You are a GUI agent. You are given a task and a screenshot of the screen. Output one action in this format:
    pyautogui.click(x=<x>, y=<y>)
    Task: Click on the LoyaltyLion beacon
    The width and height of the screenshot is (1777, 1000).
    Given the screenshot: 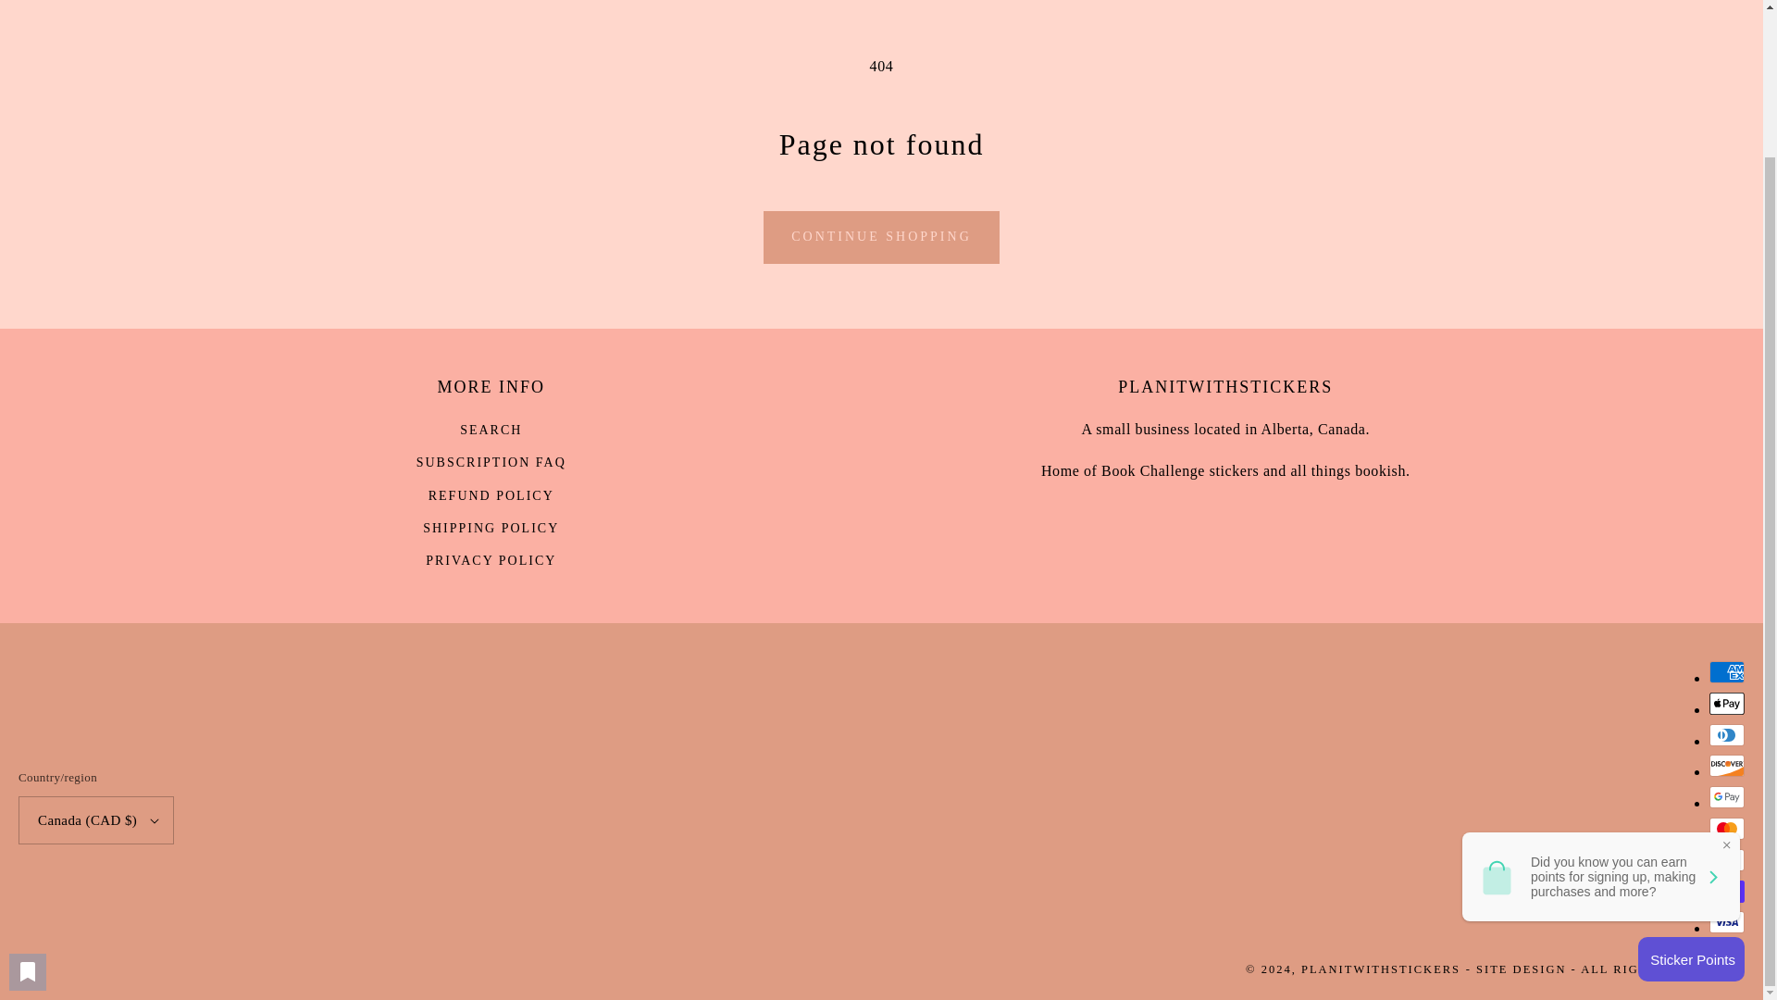 What is the action you would take?
    pyautogui.click(x=1692, y=785)
    